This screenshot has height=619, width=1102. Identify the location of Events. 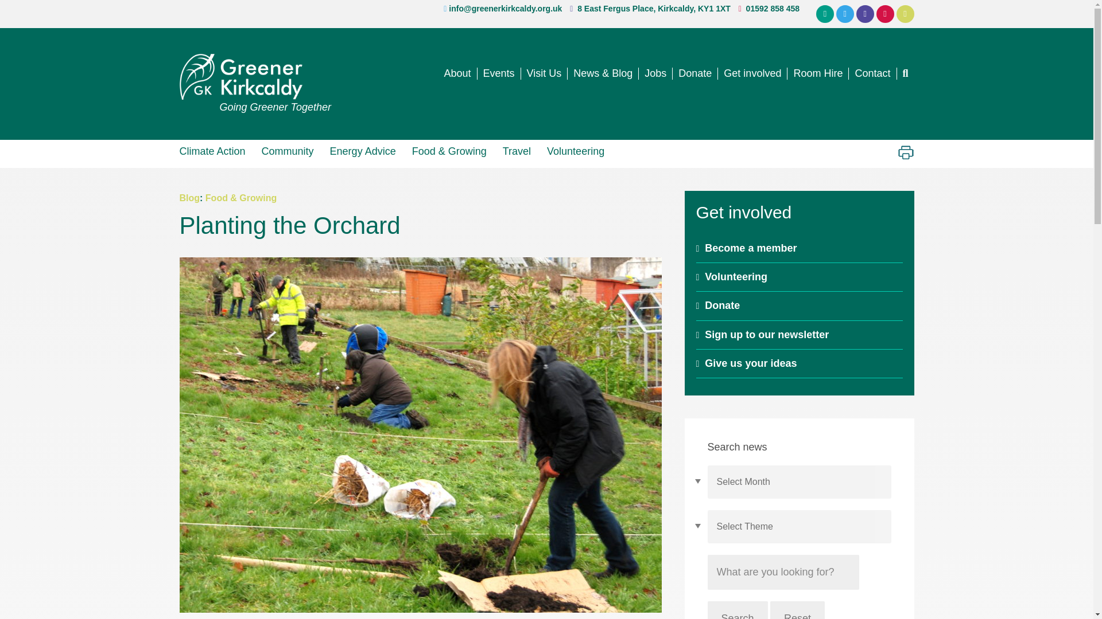
(499, 73).